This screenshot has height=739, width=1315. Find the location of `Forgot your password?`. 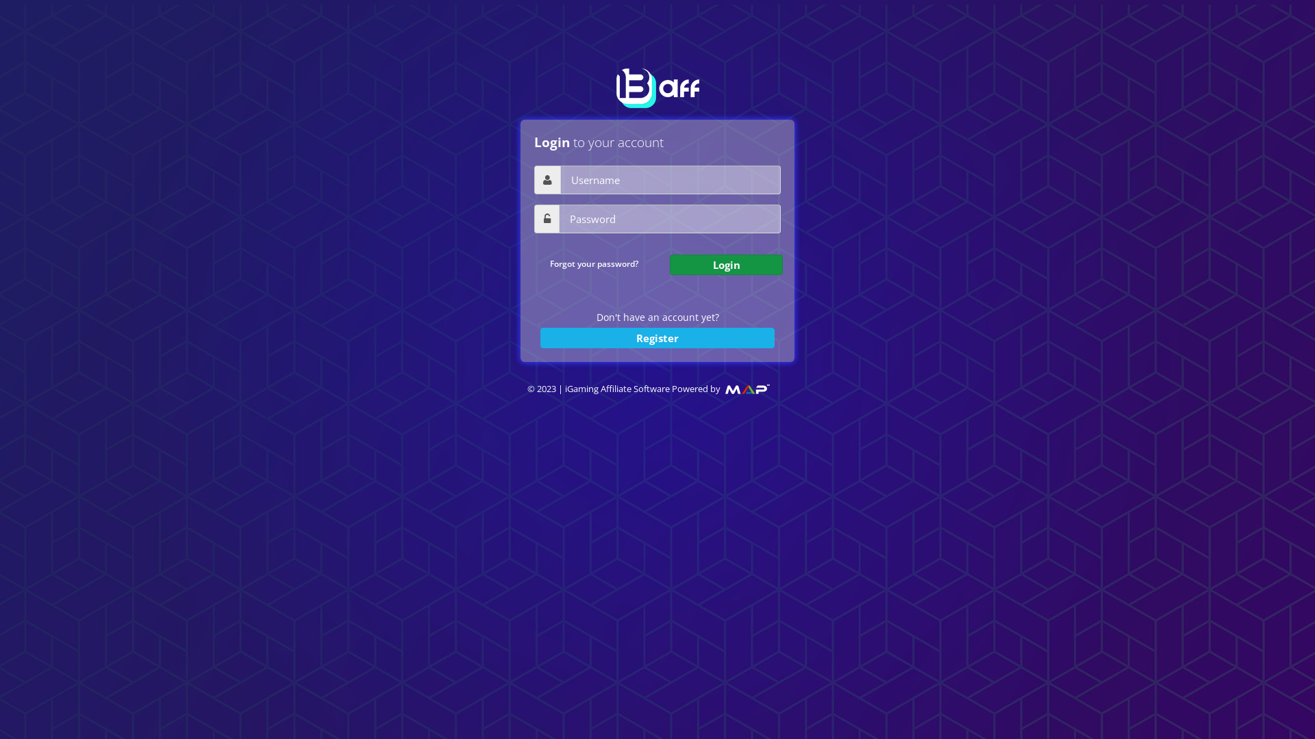

Forgot your password? is located at coordinates (593, 264).